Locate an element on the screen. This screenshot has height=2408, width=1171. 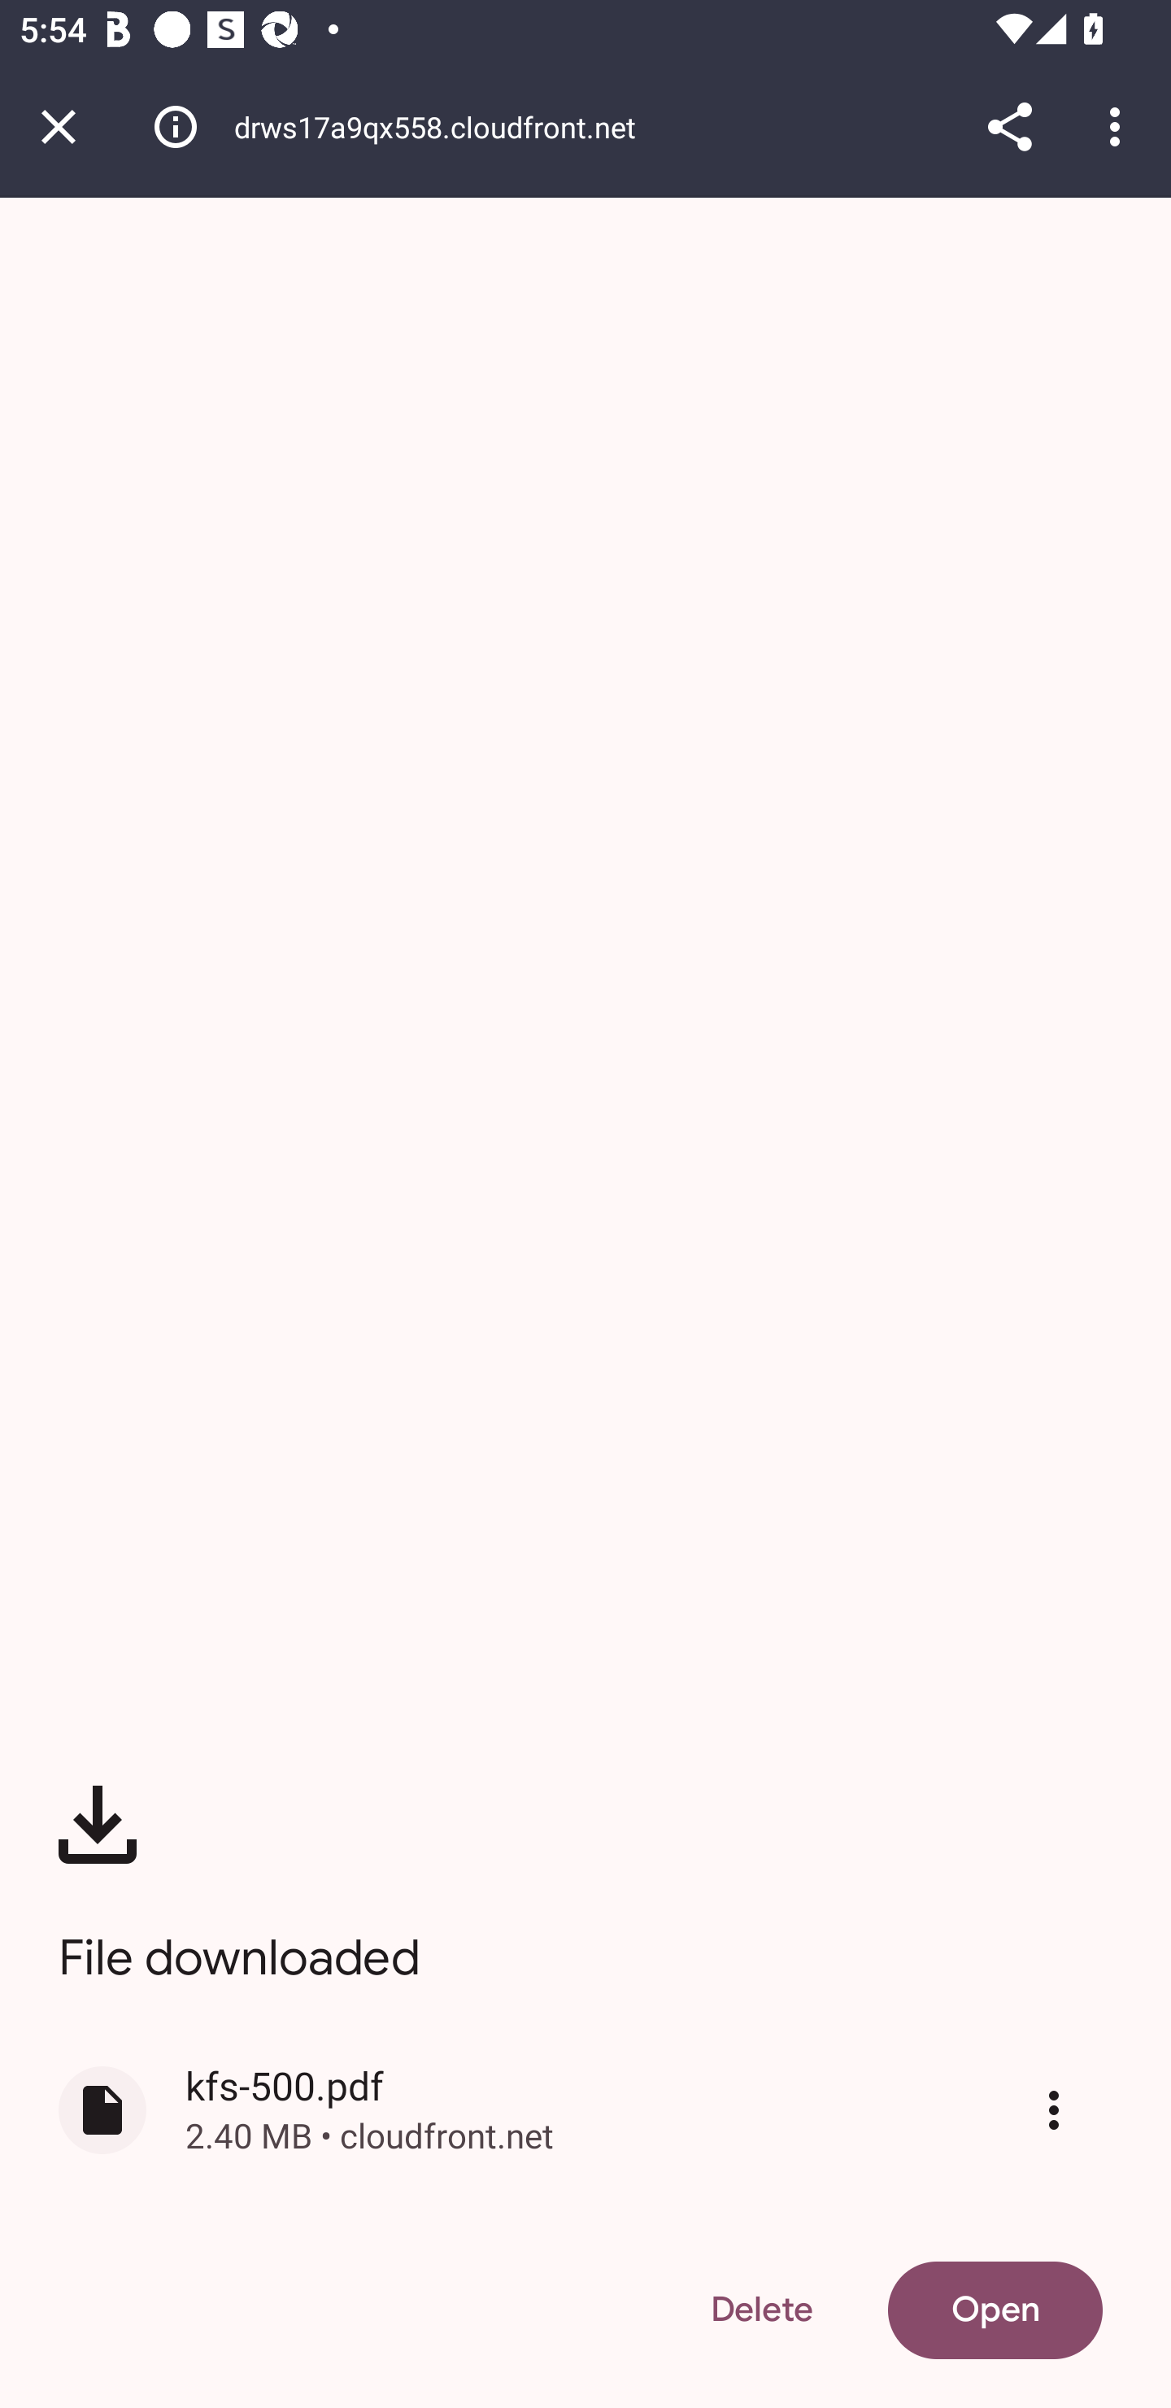
Share is located at coordinates (1009, 126).